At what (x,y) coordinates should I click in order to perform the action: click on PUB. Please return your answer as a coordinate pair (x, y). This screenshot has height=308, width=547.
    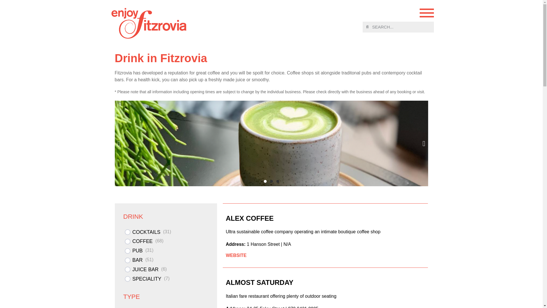
    Looking at the image, I should click on (137, 253).